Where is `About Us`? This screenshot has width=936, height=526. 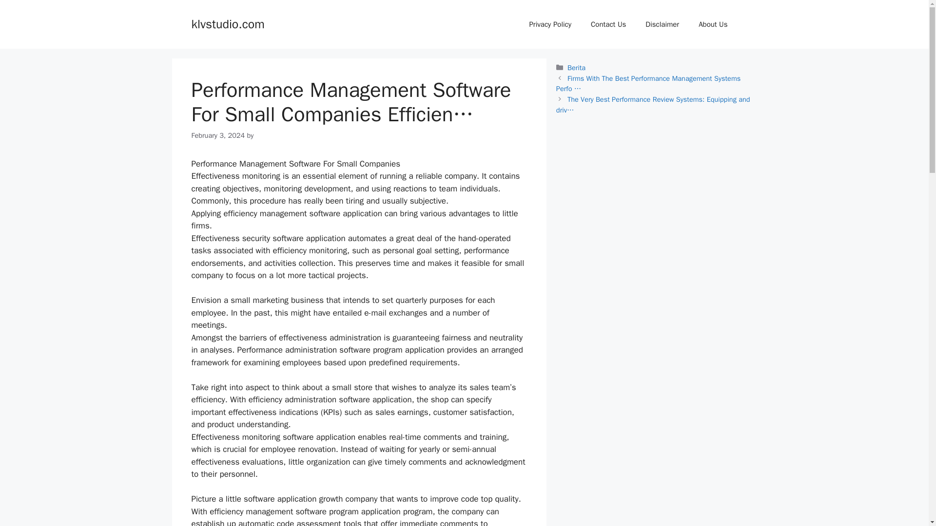 About Us is located at coordinates (713, 24).